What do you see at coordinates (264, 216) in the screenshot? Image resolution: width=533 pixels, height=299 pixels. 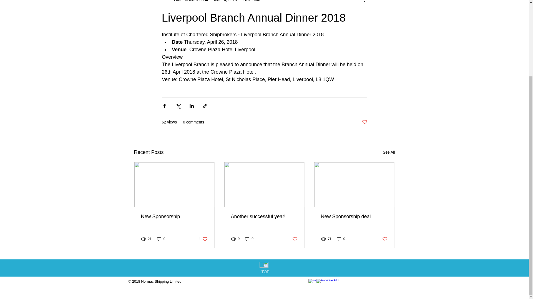 I see `Post not marked as liked` at bounding box center [264, 216].